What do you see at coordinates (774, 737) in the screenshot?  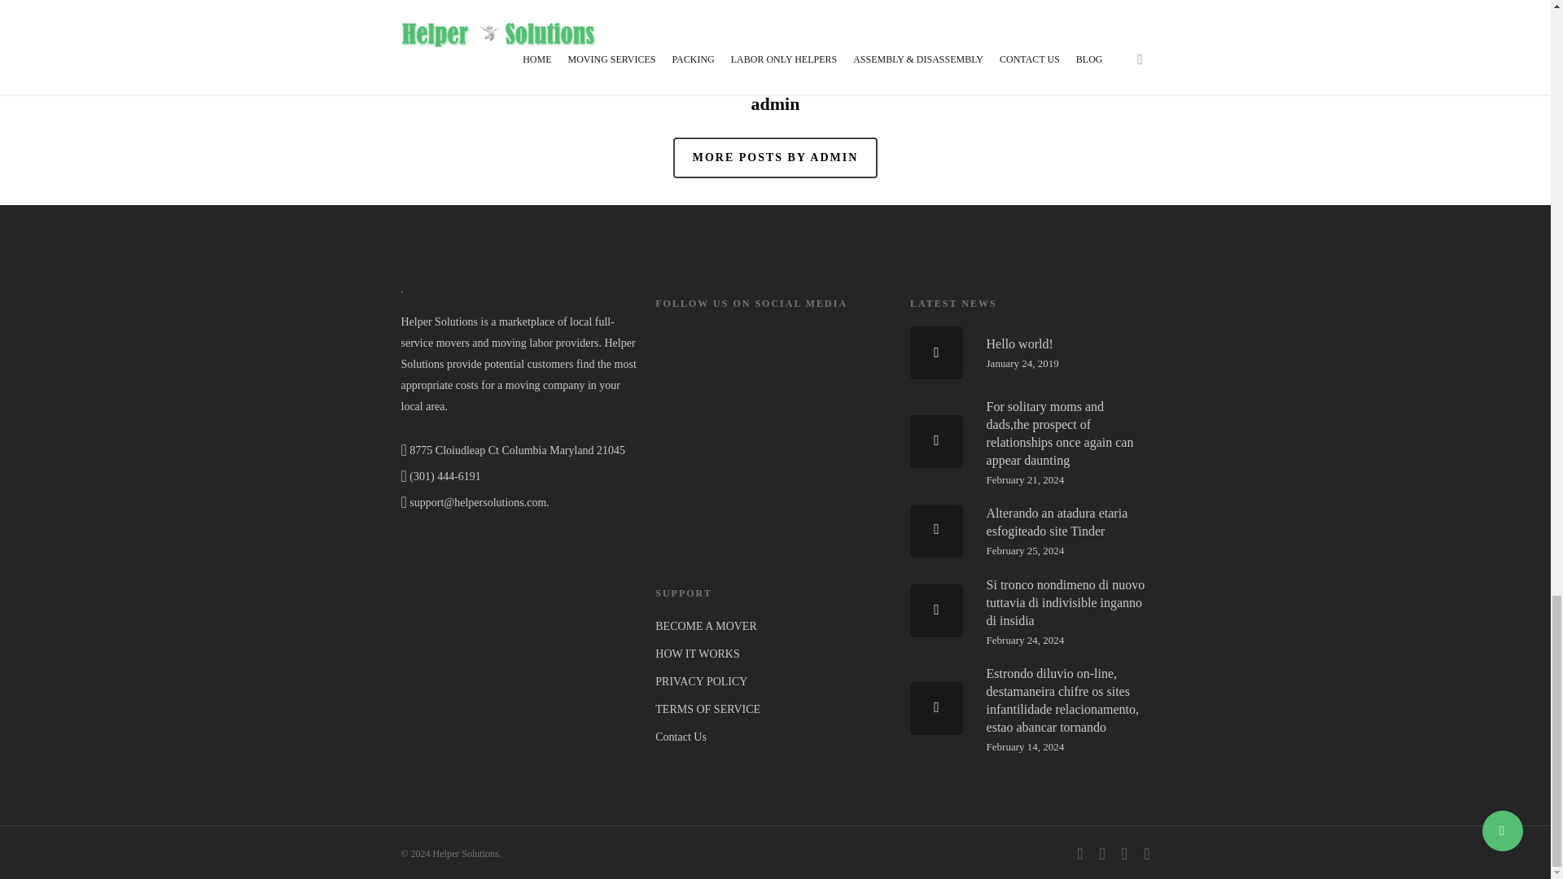 I see `Contact Us` at bounding box center [774, 737].